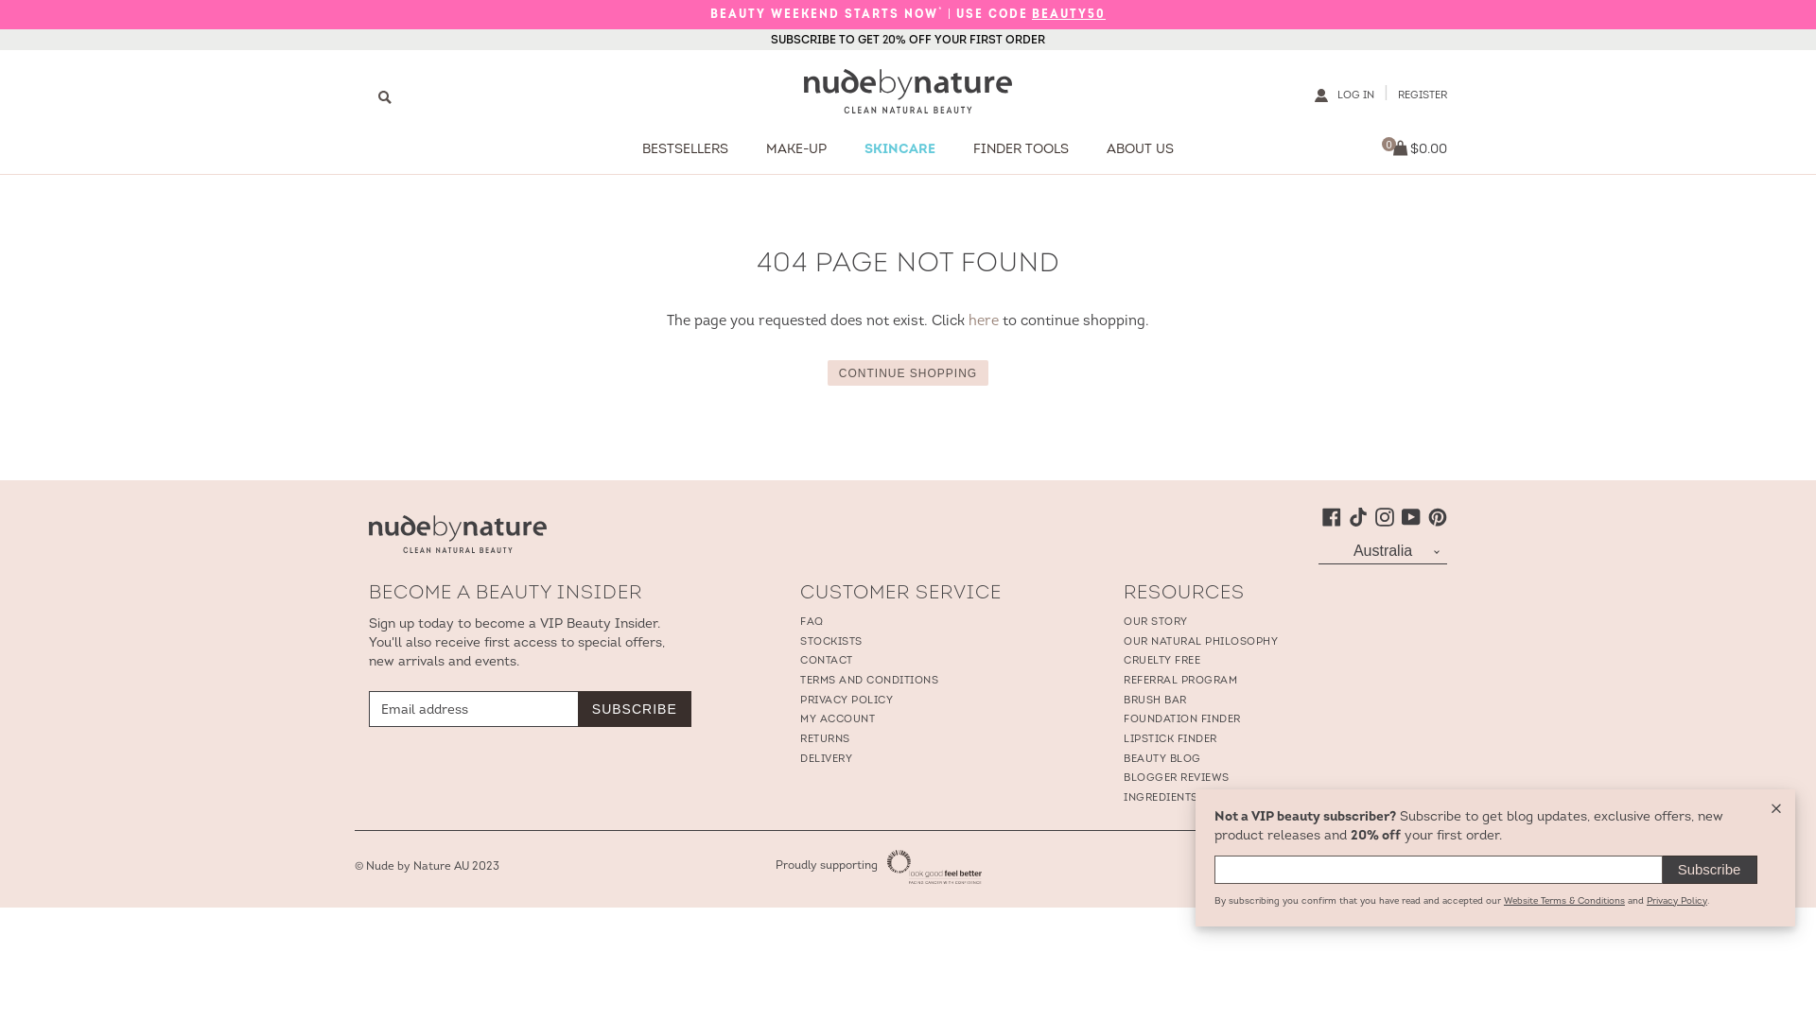 Image resolution: width=1816 pixels, height=1021 pixels. Describe the element at coordinates (1069, 15) in the screenshot. I see `BEAUTY50` at that location.